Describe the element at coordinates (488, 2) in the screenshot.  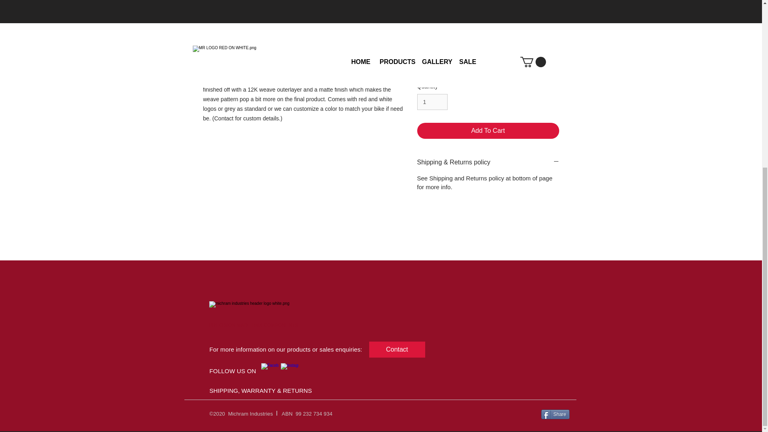
I see `Select` at that location.